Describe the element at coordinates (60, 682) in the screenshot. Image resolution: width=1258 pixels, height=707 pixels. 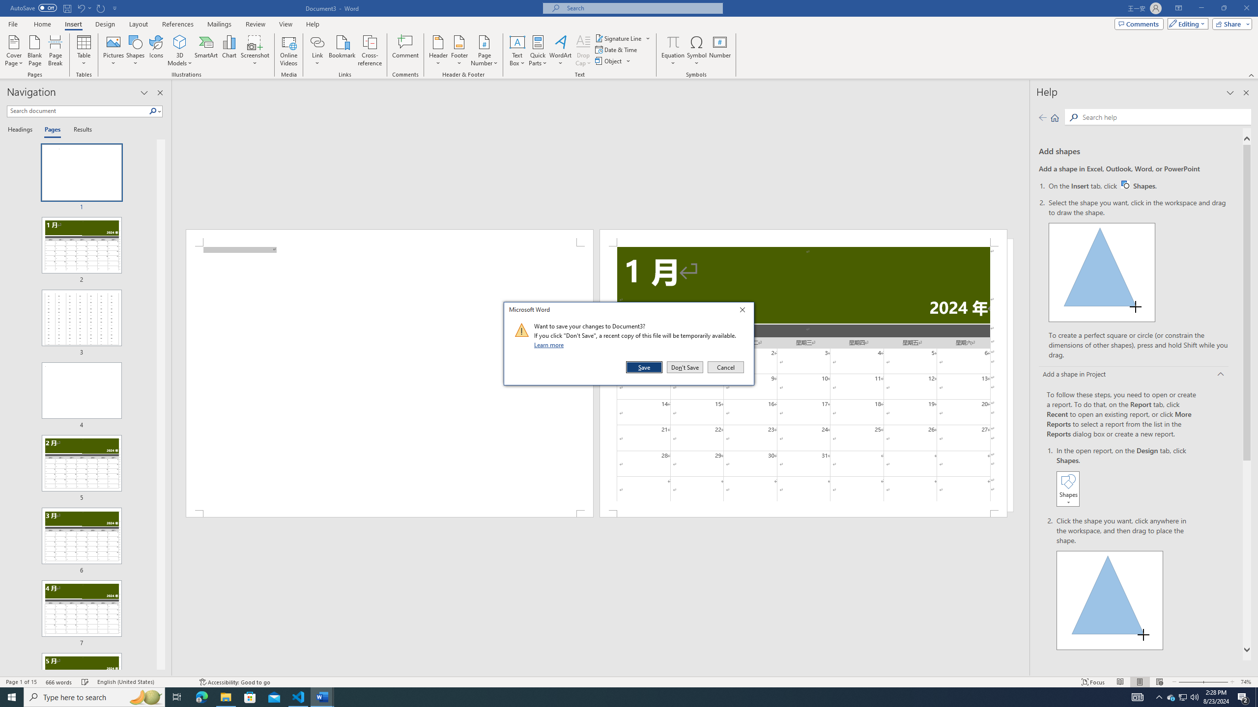
I see `Word Count 666 words` at that location.